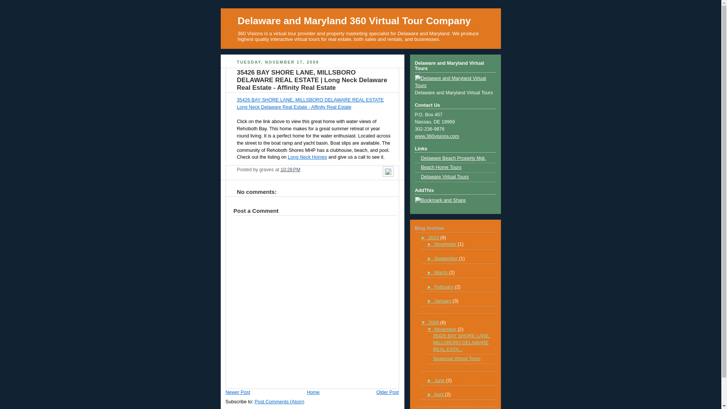 This screenshot has width=727, height=409. I want to click on September, so click(447, 259).